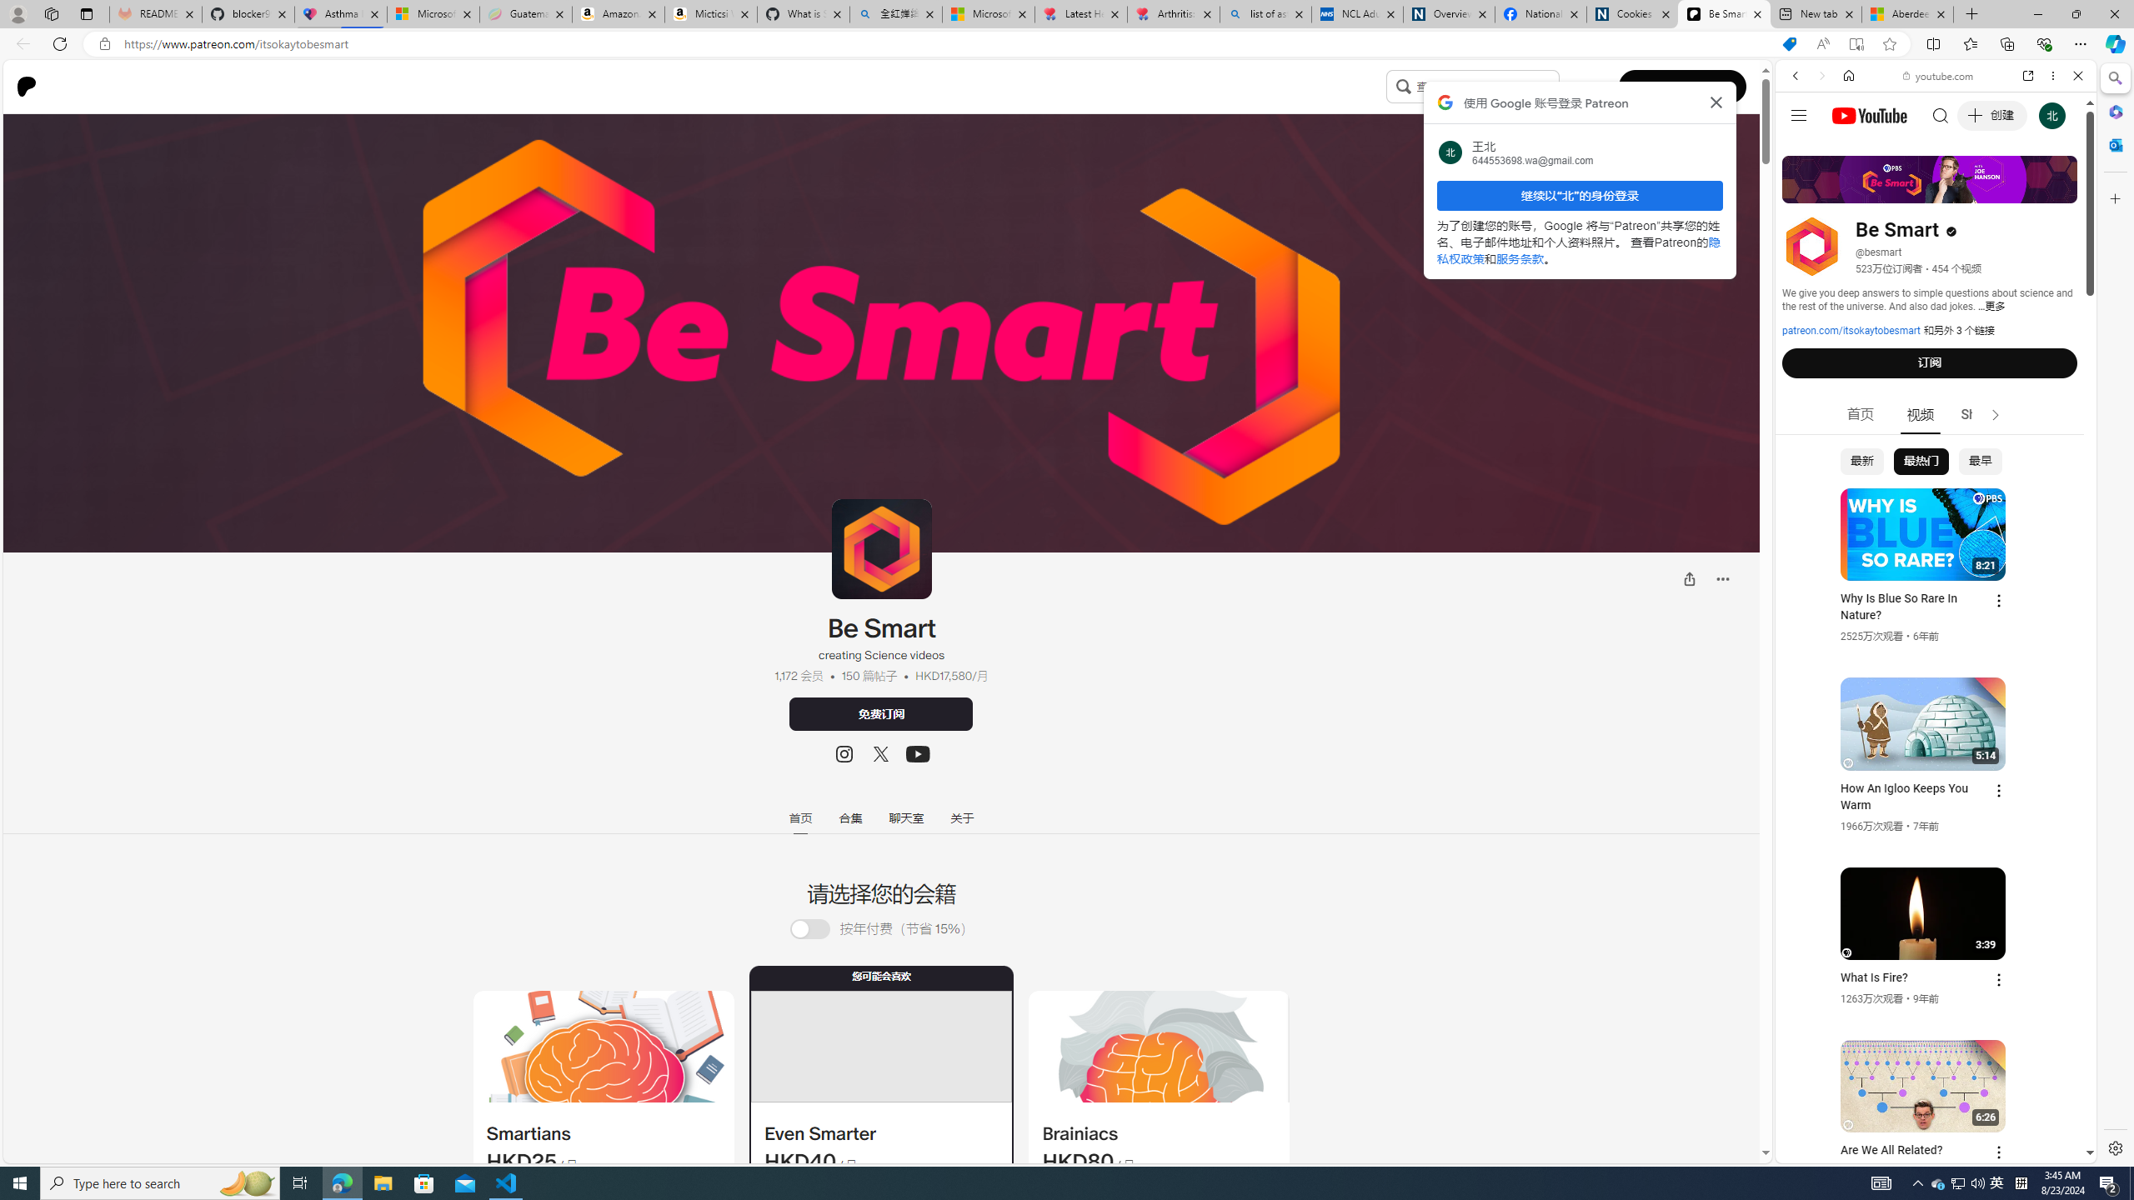 The height and width of the screenshot is (1200, 2134). Describe the element at coordinates (1944, 115) in the screenshot. I see `Search the web` at that location.